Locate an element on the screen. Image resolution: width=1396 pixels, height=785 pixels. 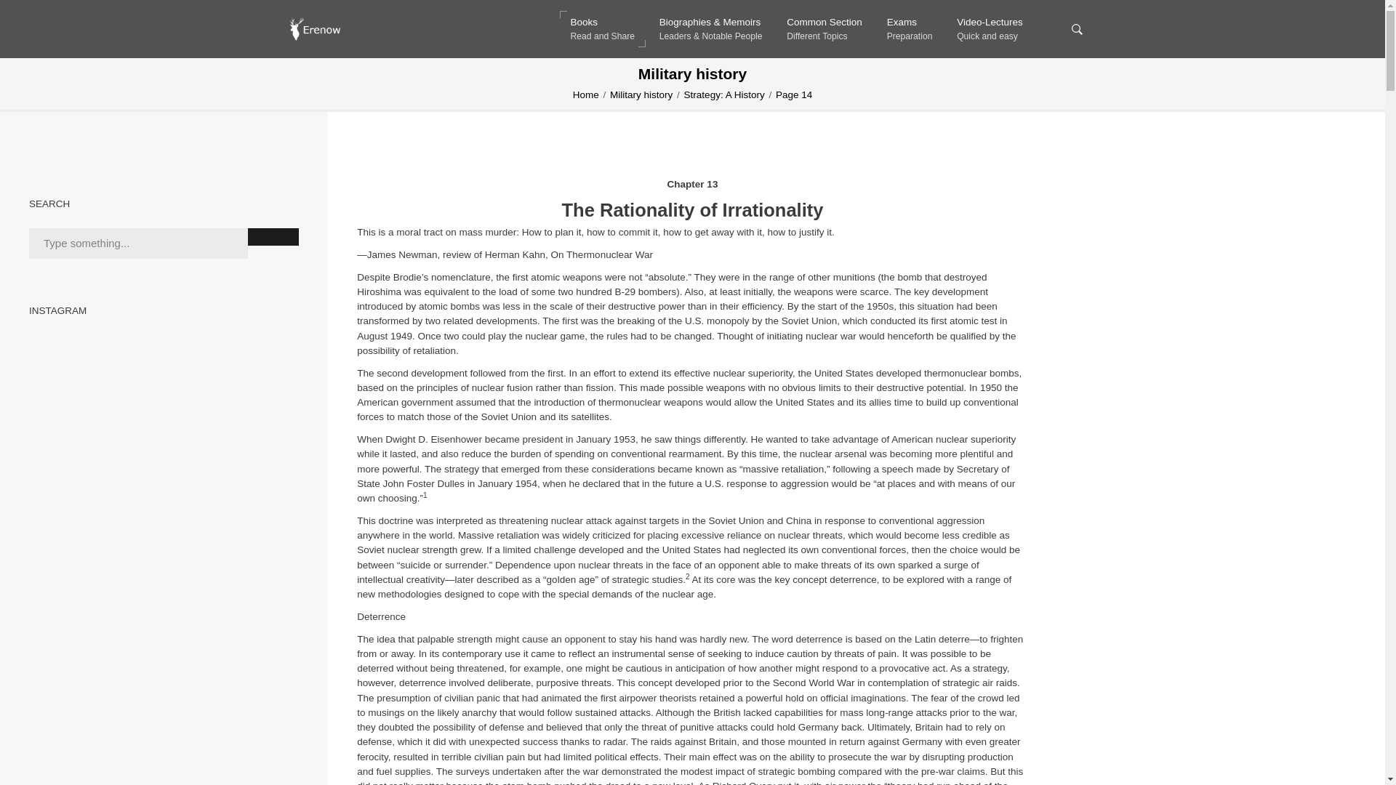
Military history is located at coordinates (825, 29).